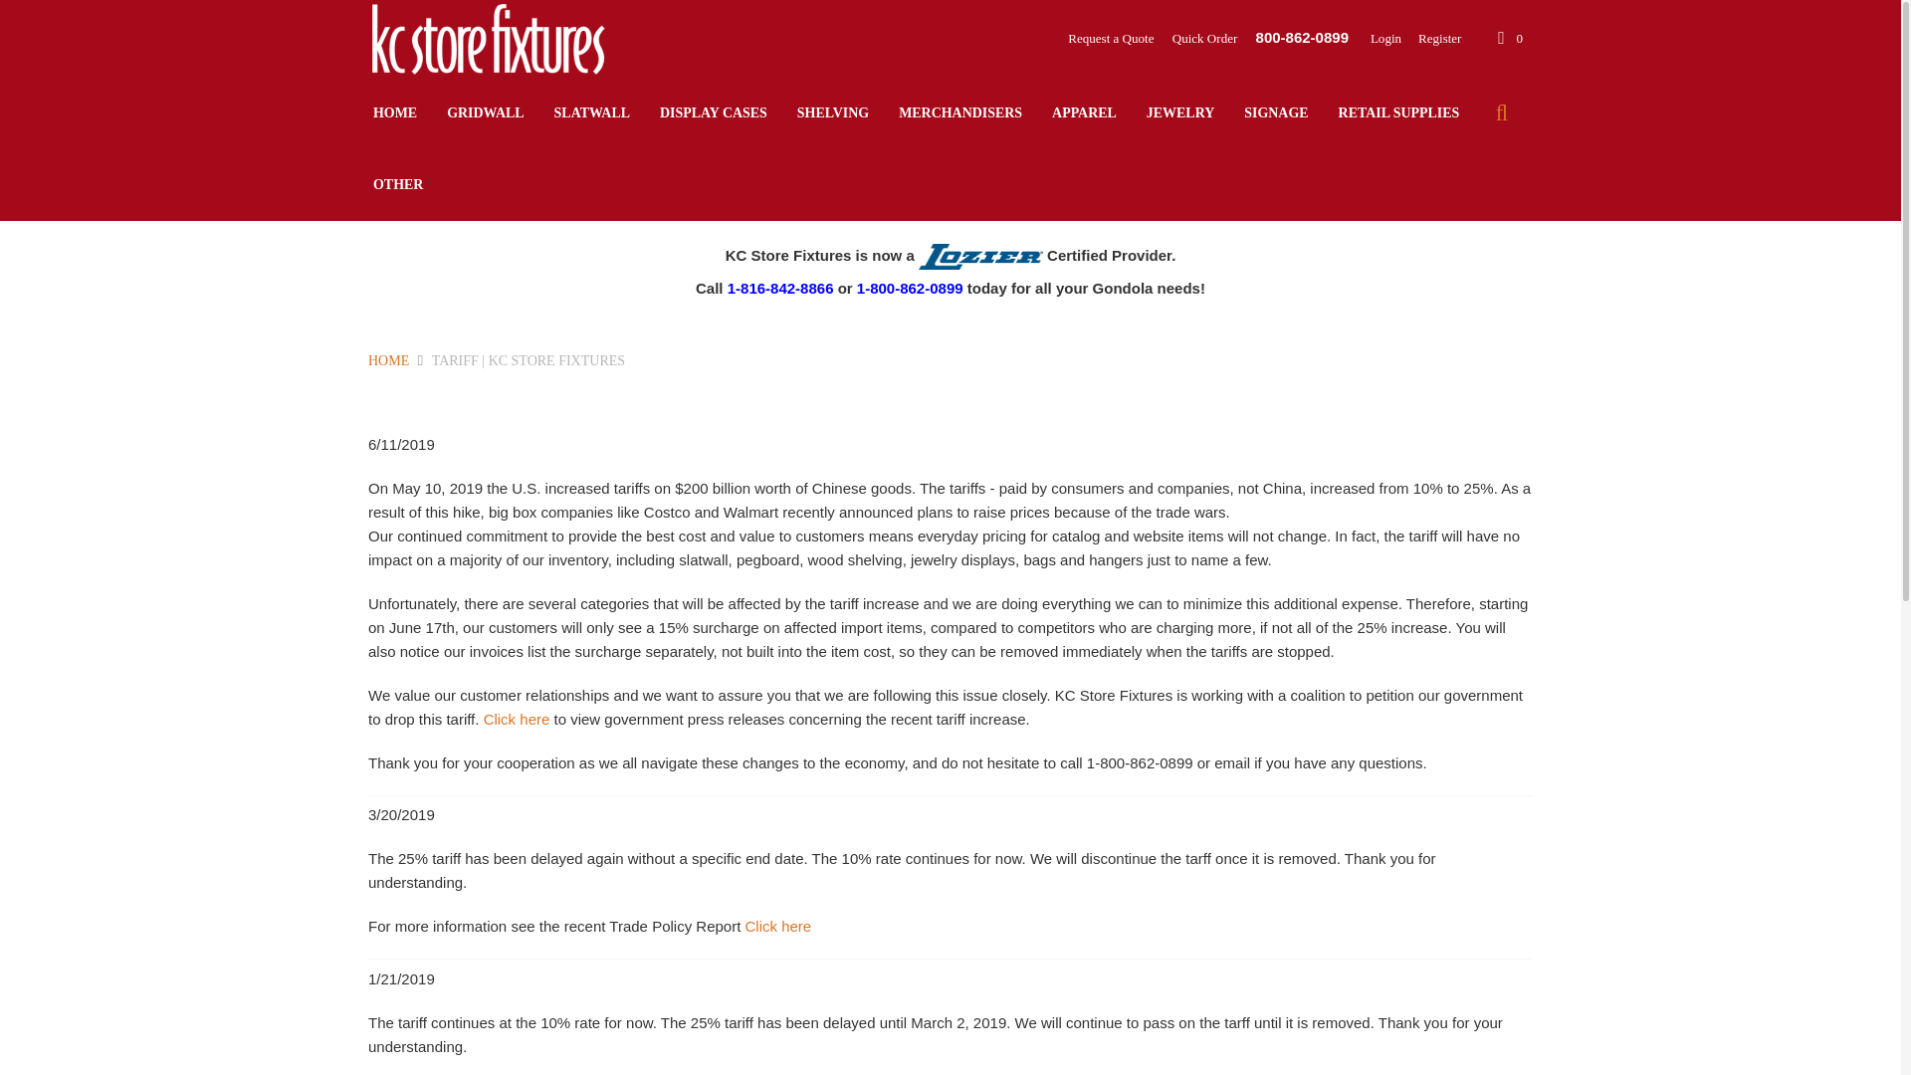 This screenshot has width=1911, height=1075. What do you see at coordinates (713, 113) in the screenshot?
I see `DISPLAY CASES` at bounding box center [713, 113].